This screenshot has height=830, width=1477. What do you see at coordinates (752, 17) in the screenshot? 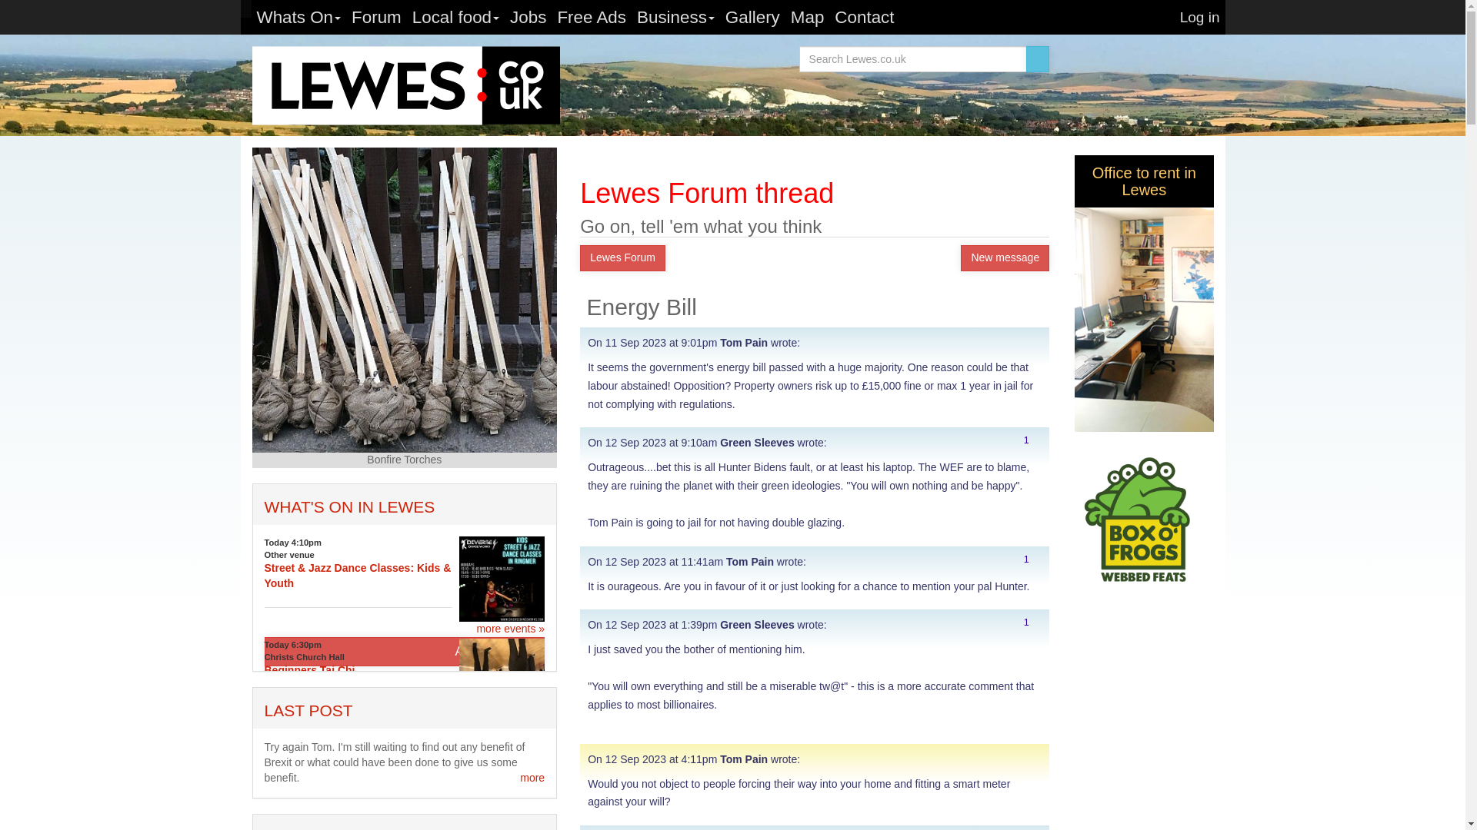
I see `Gallery` at bounding box center [752, 17].